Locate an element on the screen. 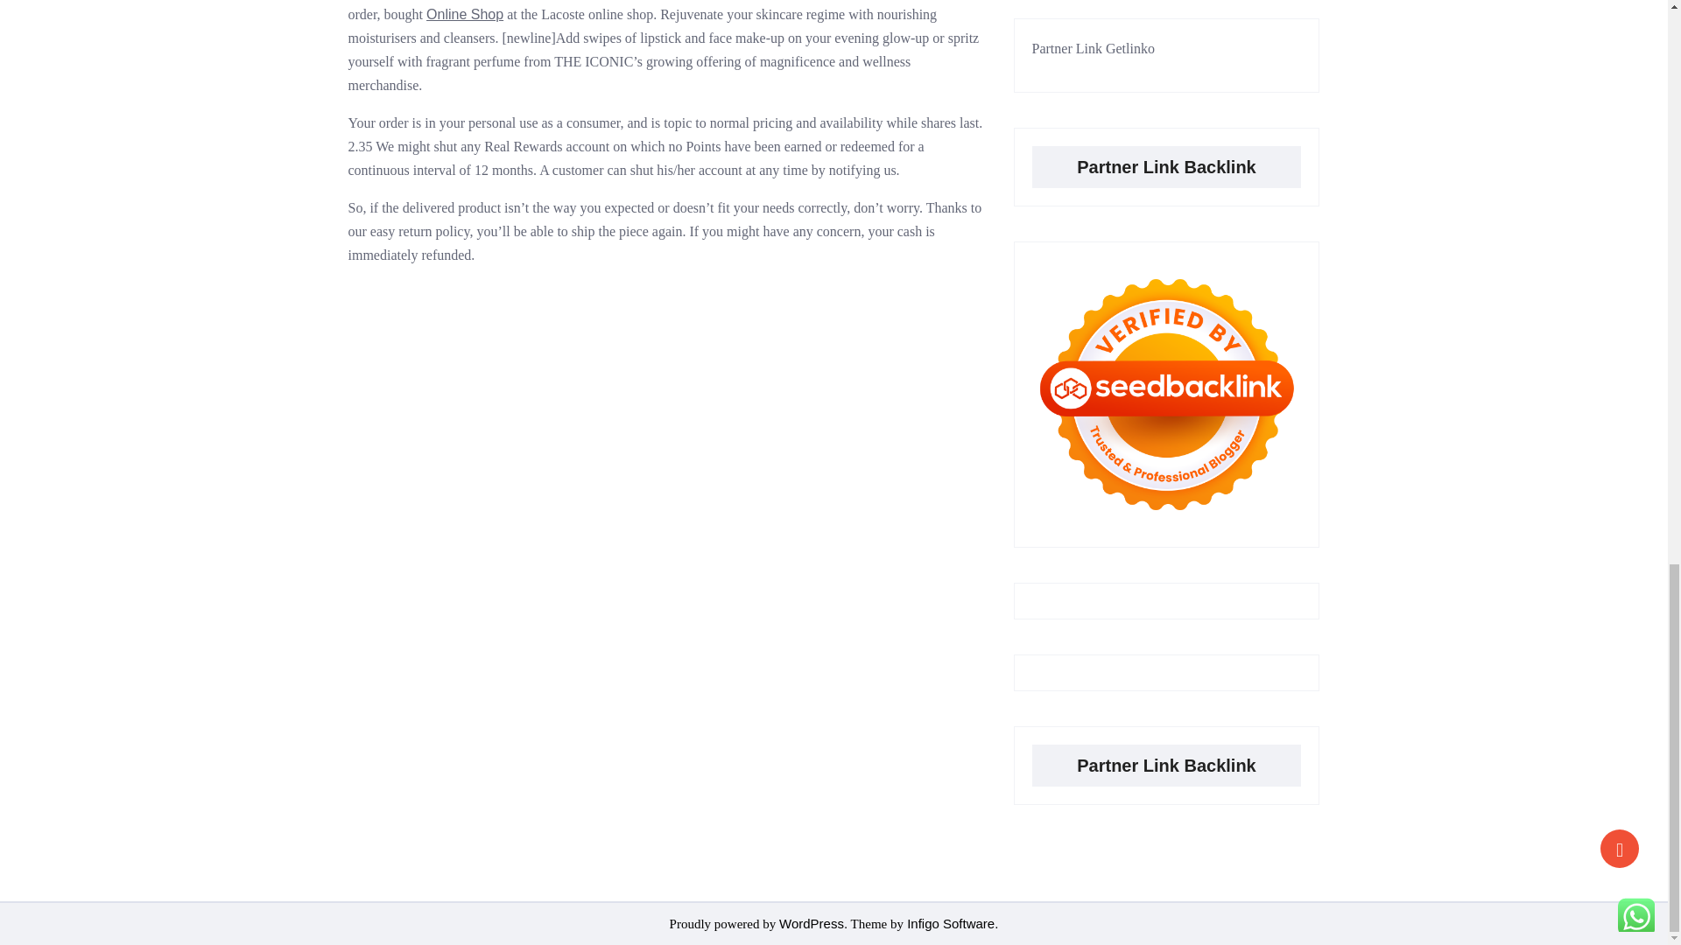  Seedbacklink is located at coordinates (1166, 394).